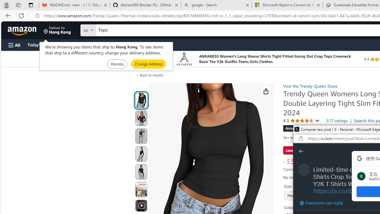  I want to click on Visit the Trendy Queen Store, so click(310, 86).